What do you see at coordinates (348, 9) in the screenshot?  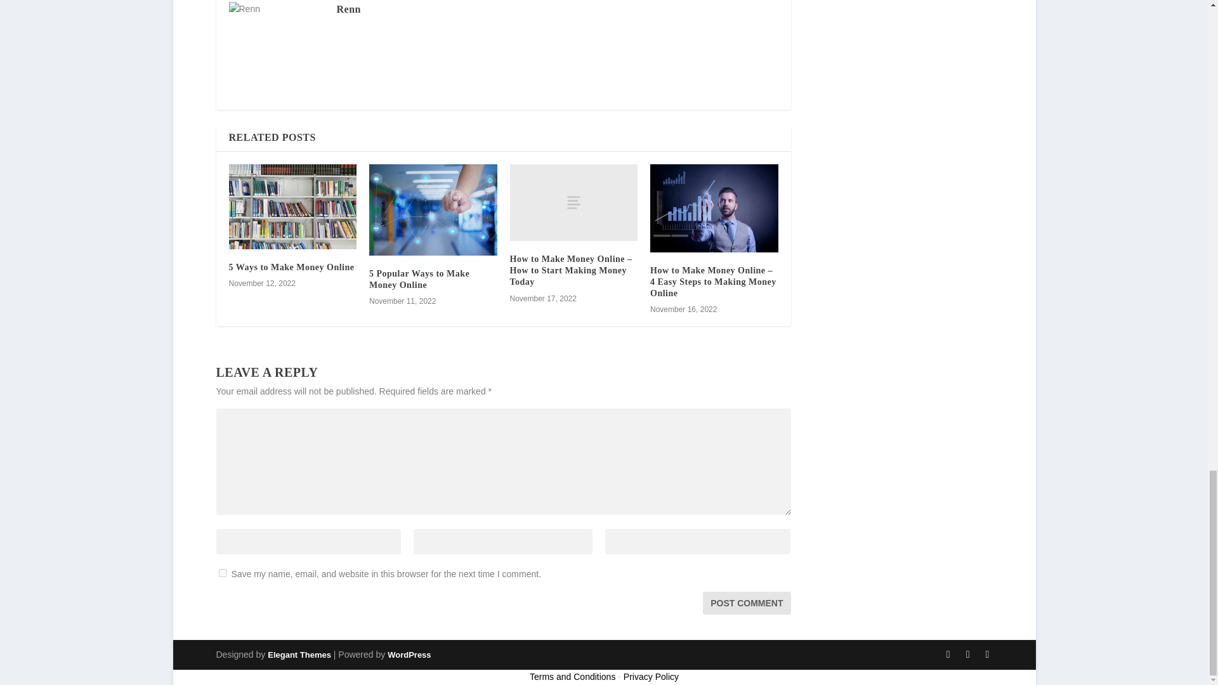 I see `Renn` at bounding box center [348, 9].